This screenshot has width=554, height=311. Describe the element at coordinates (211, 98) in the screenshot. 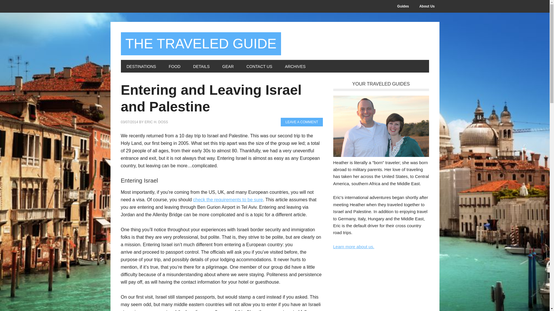

I see `Entering and Leaving Israel and Palestine` at that location.